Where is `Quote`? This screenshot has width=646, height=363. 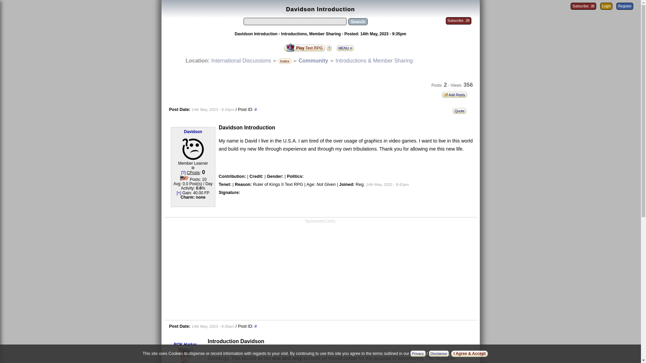
Quote is located at coordinates (461, 111).